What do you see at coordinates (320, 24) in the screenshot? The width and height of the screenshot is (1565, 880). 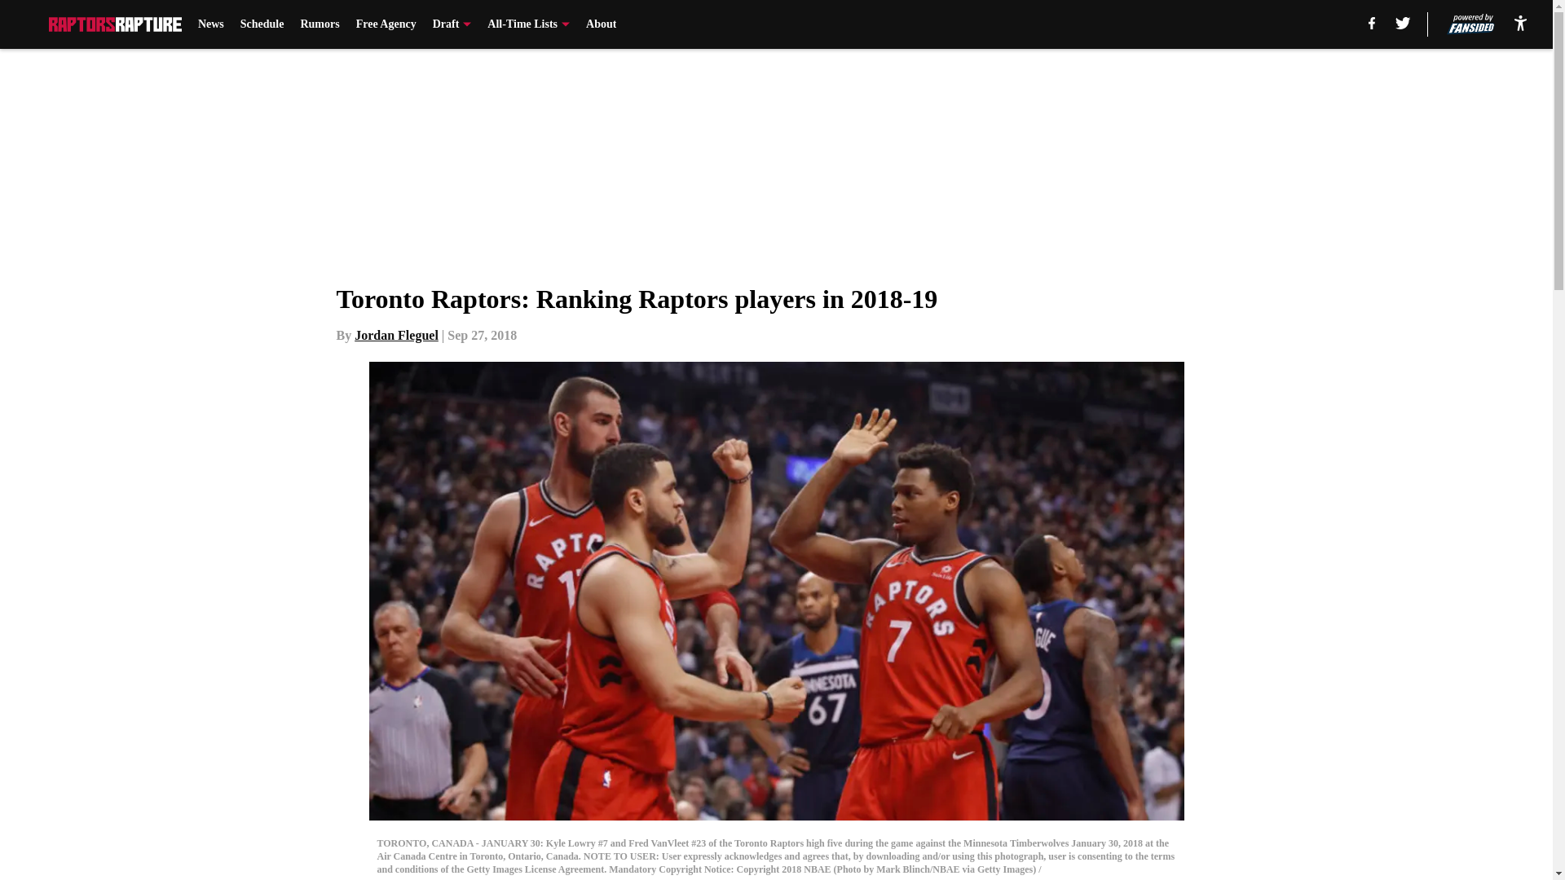 I see `Rumors` at bounding box center [320, 24].